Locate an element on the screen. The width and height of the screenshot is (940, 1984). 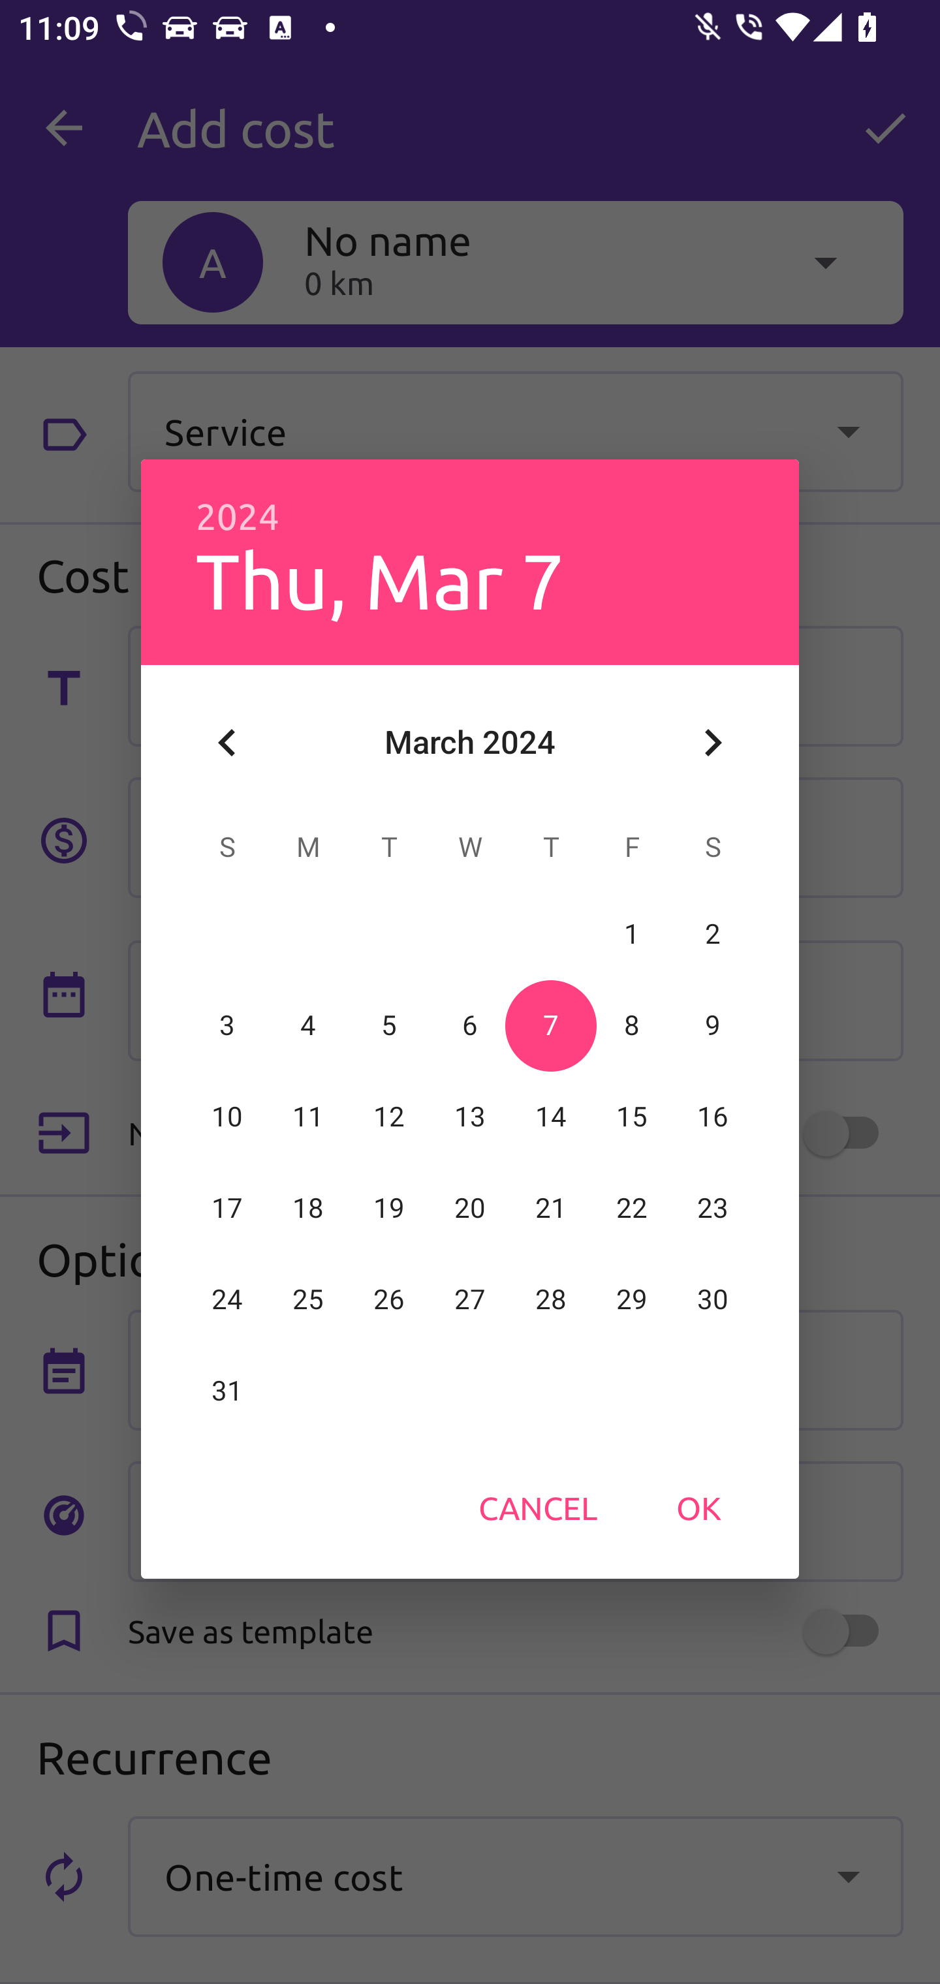
27 27 March 2024 is located at coordinates (470, 1299).